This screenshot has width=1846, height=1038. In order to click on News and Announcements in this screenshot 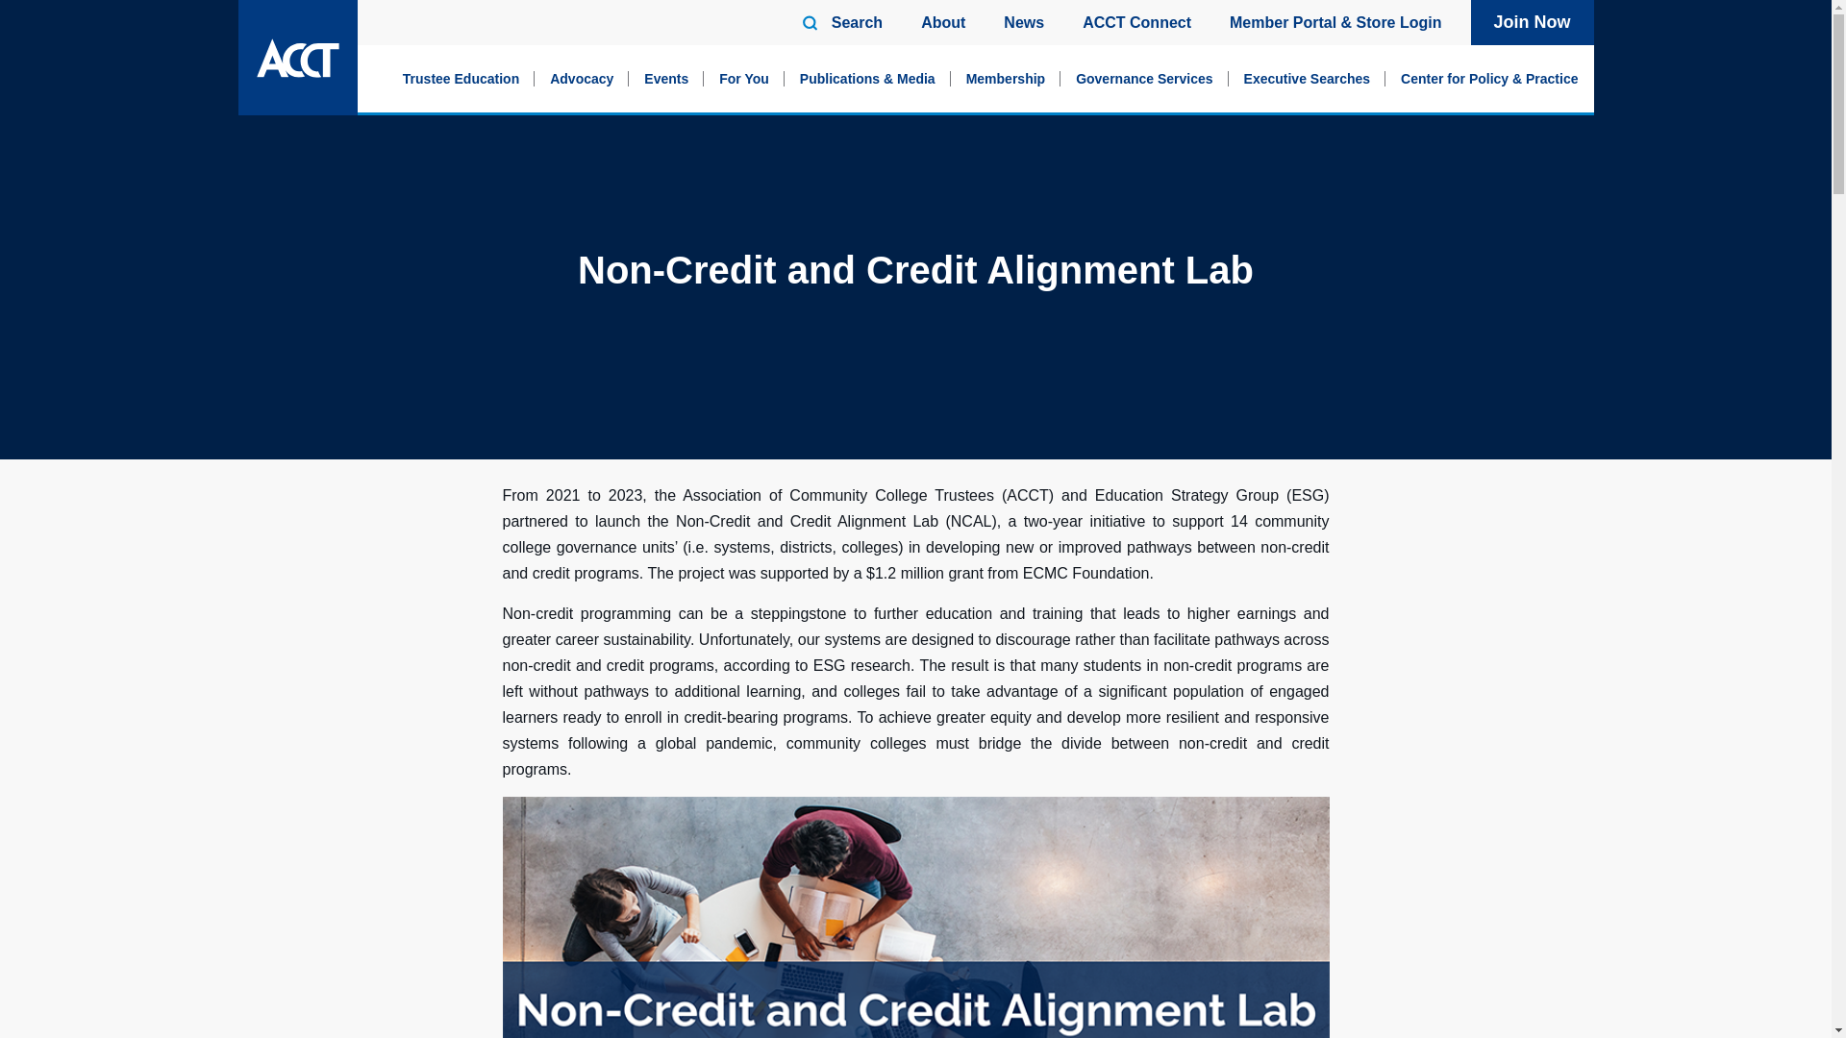, I will do `click(1024, 22)`.